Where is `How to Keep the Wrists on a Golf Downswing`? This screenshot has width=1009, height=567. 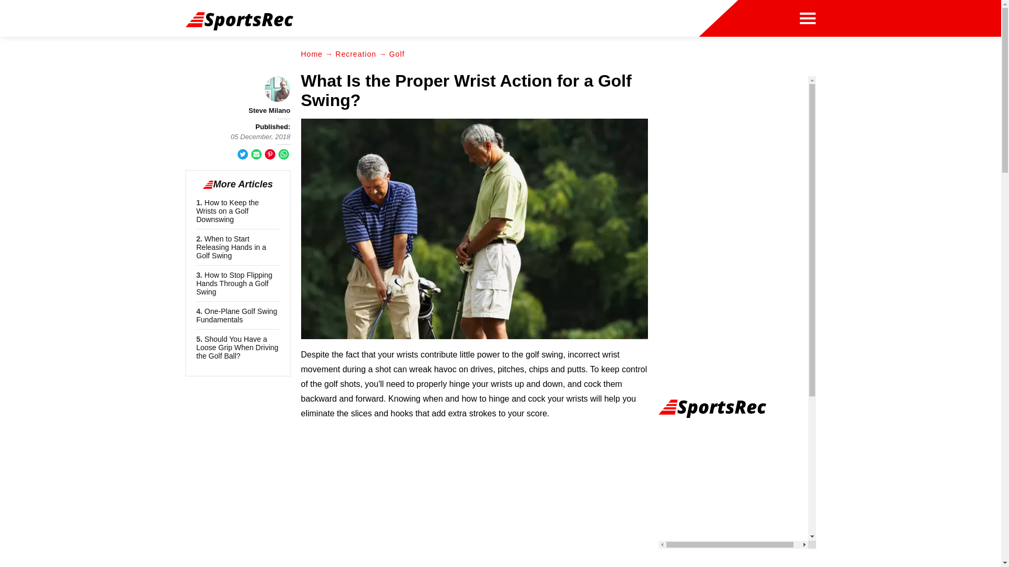
How to Keep the Wrists on a Golf Downswing is located at coordinates (228, 211).